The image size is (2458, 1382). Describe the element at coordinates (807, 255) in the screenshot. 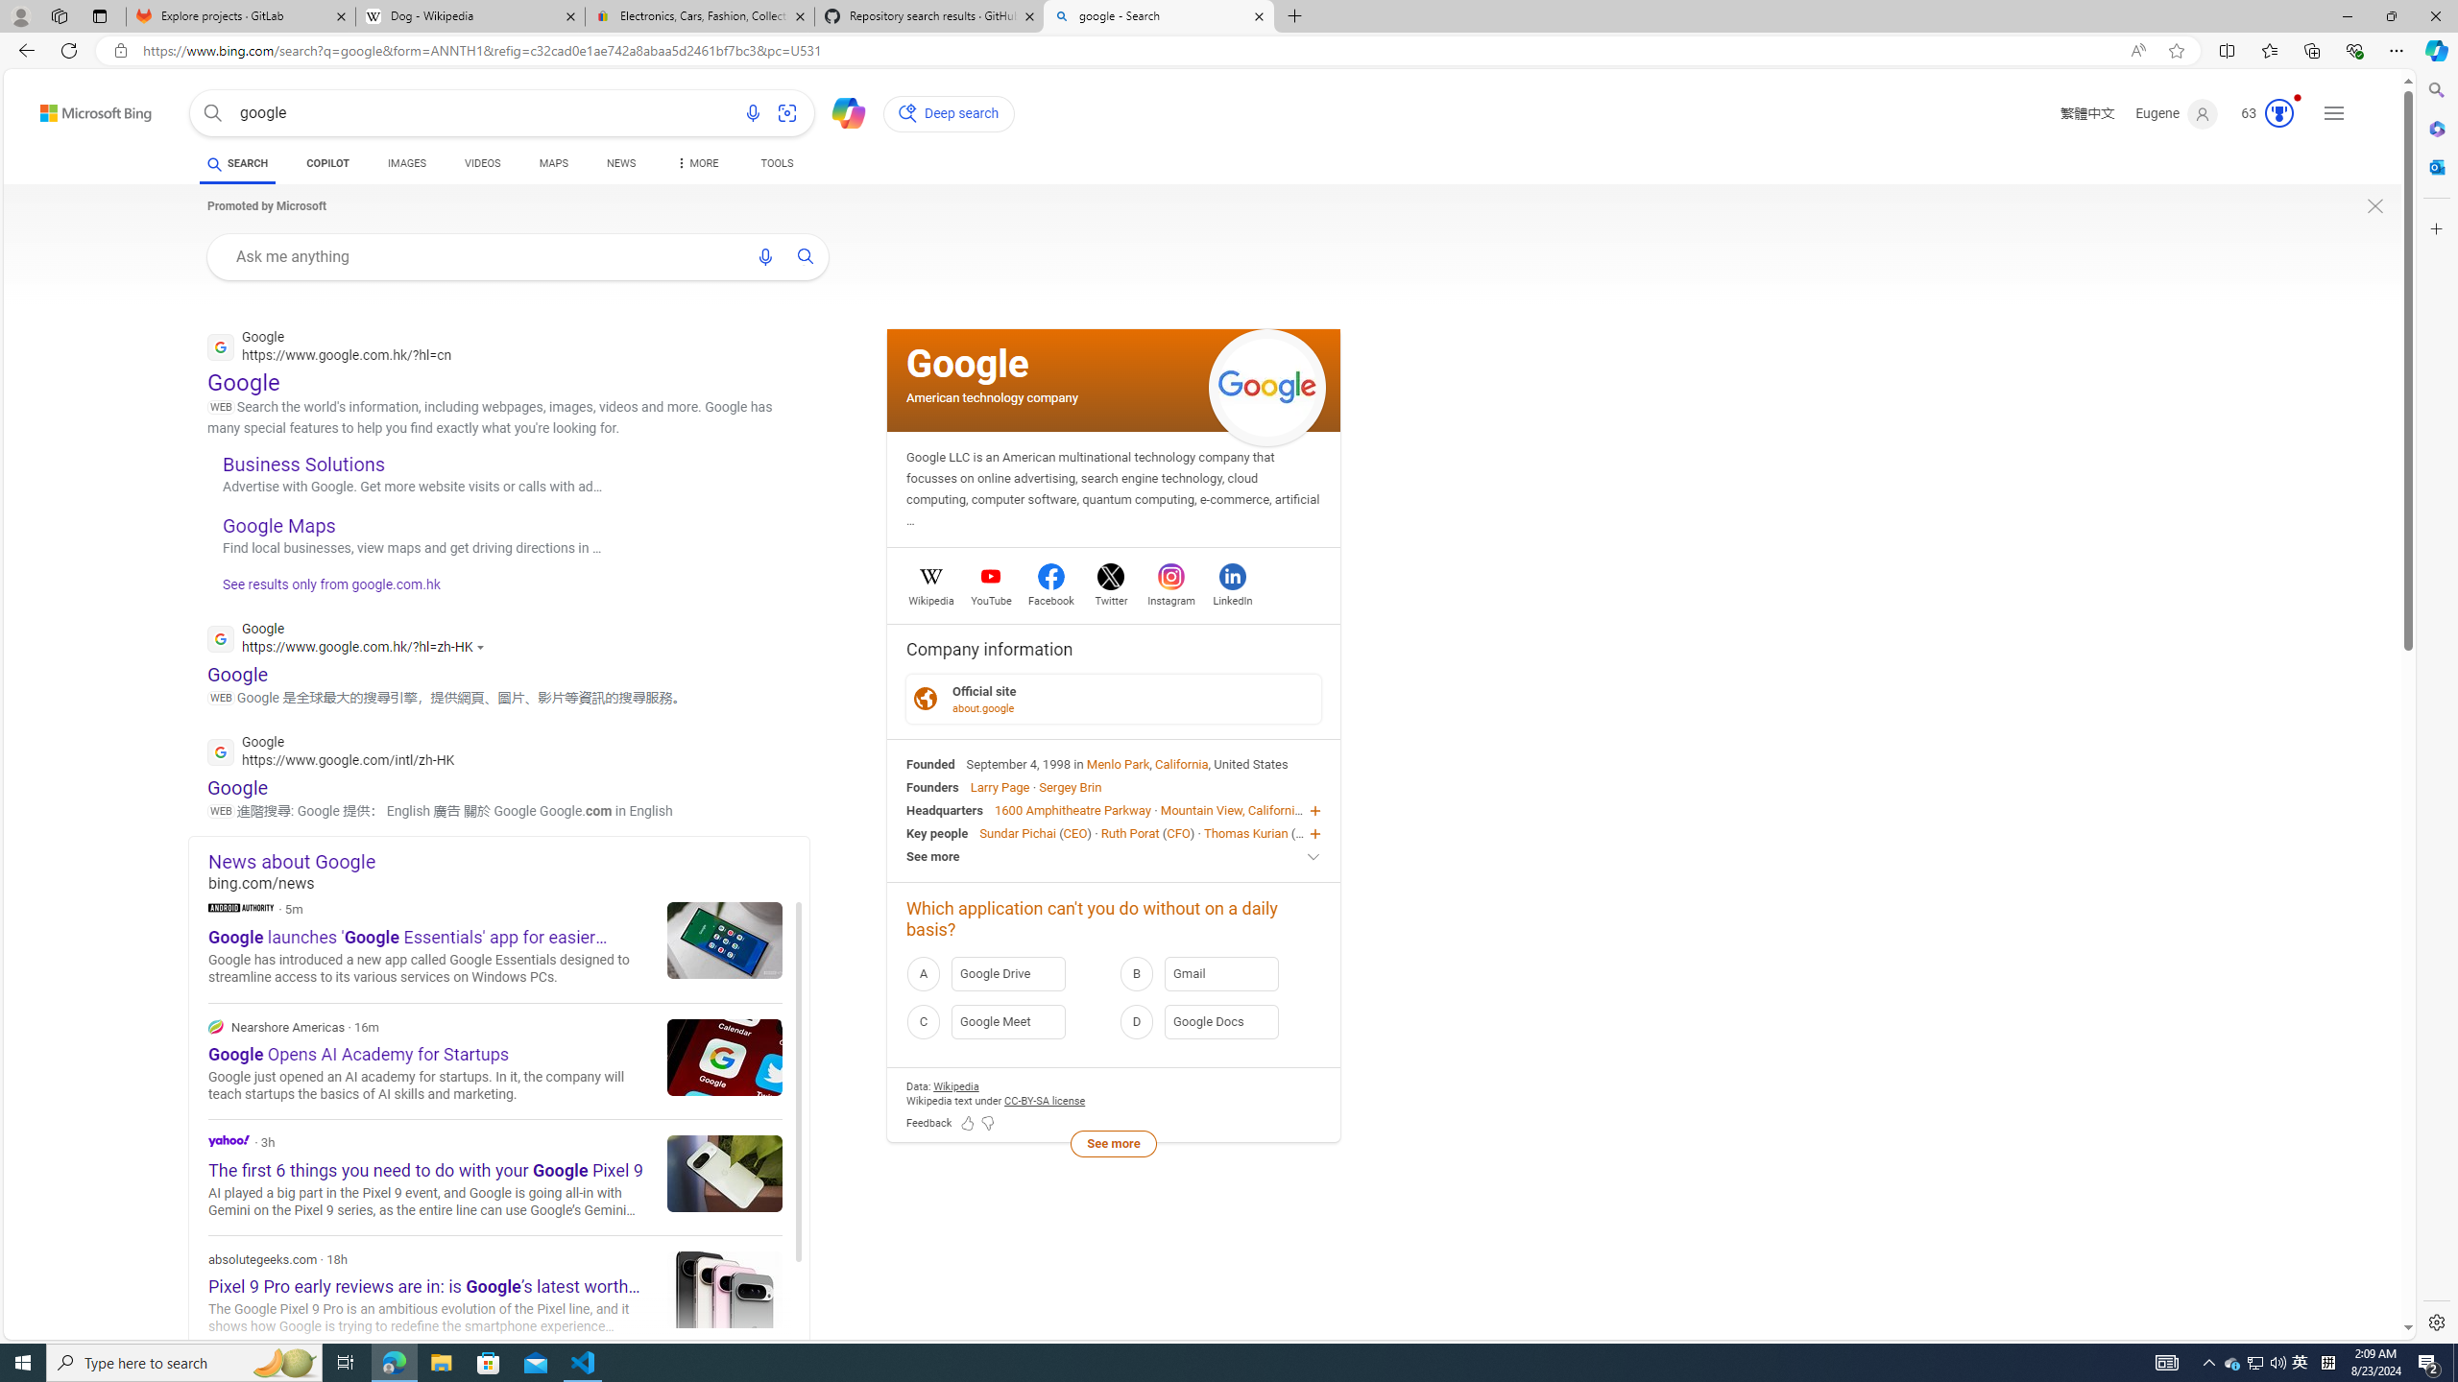

I see `AutomationID: uaseabtn` at that location.